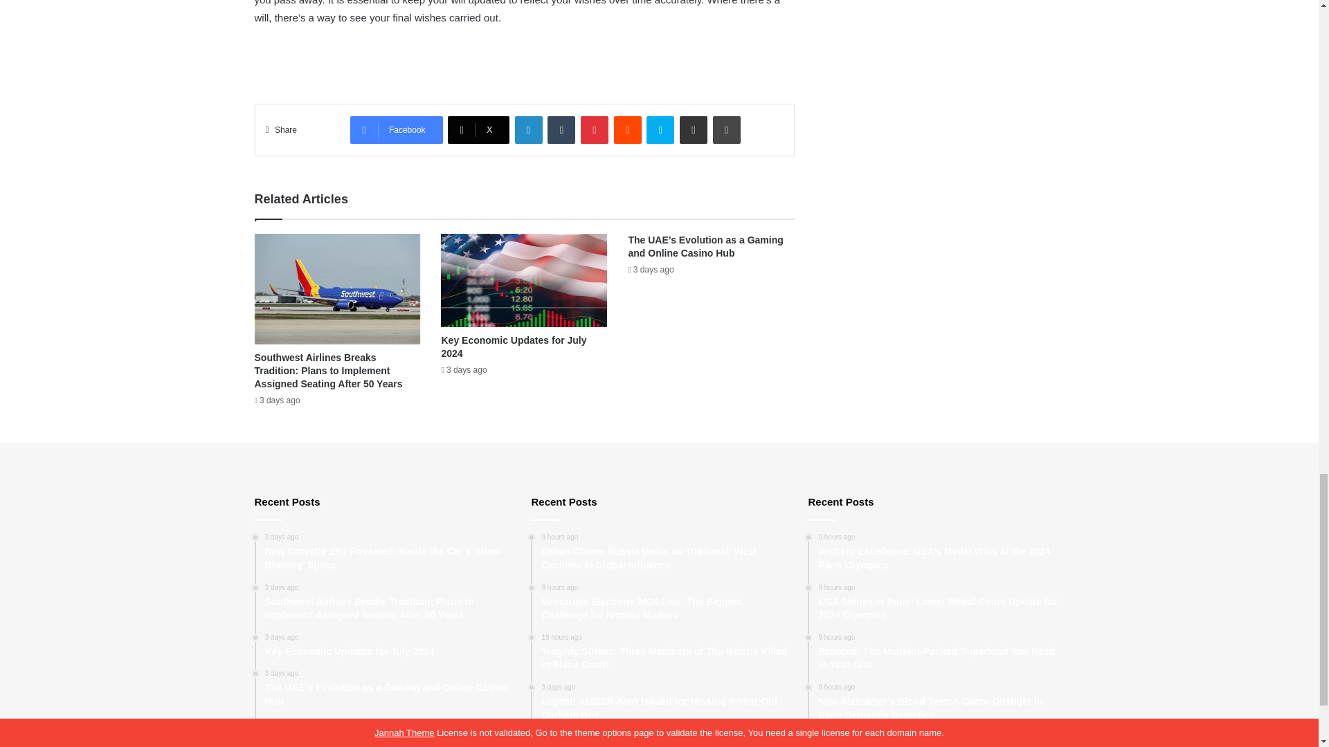 This screenshot has width=1329, height=747. Describe the element at coordinates (628, 130) in the screenshot. I see `Reddit` at that location.